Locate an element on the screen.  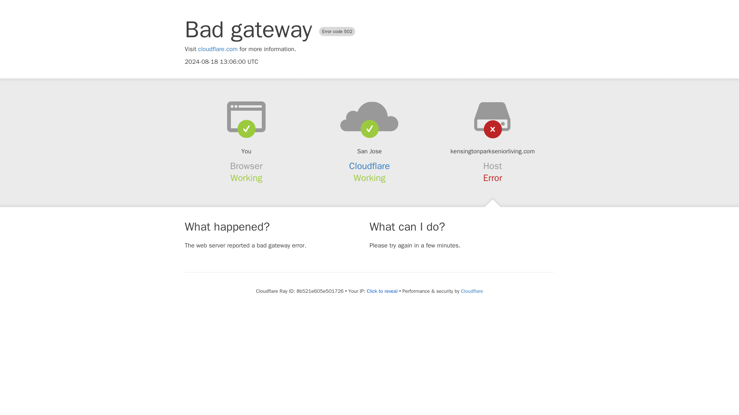
Cloudflare is located at coordinates (472, 291).